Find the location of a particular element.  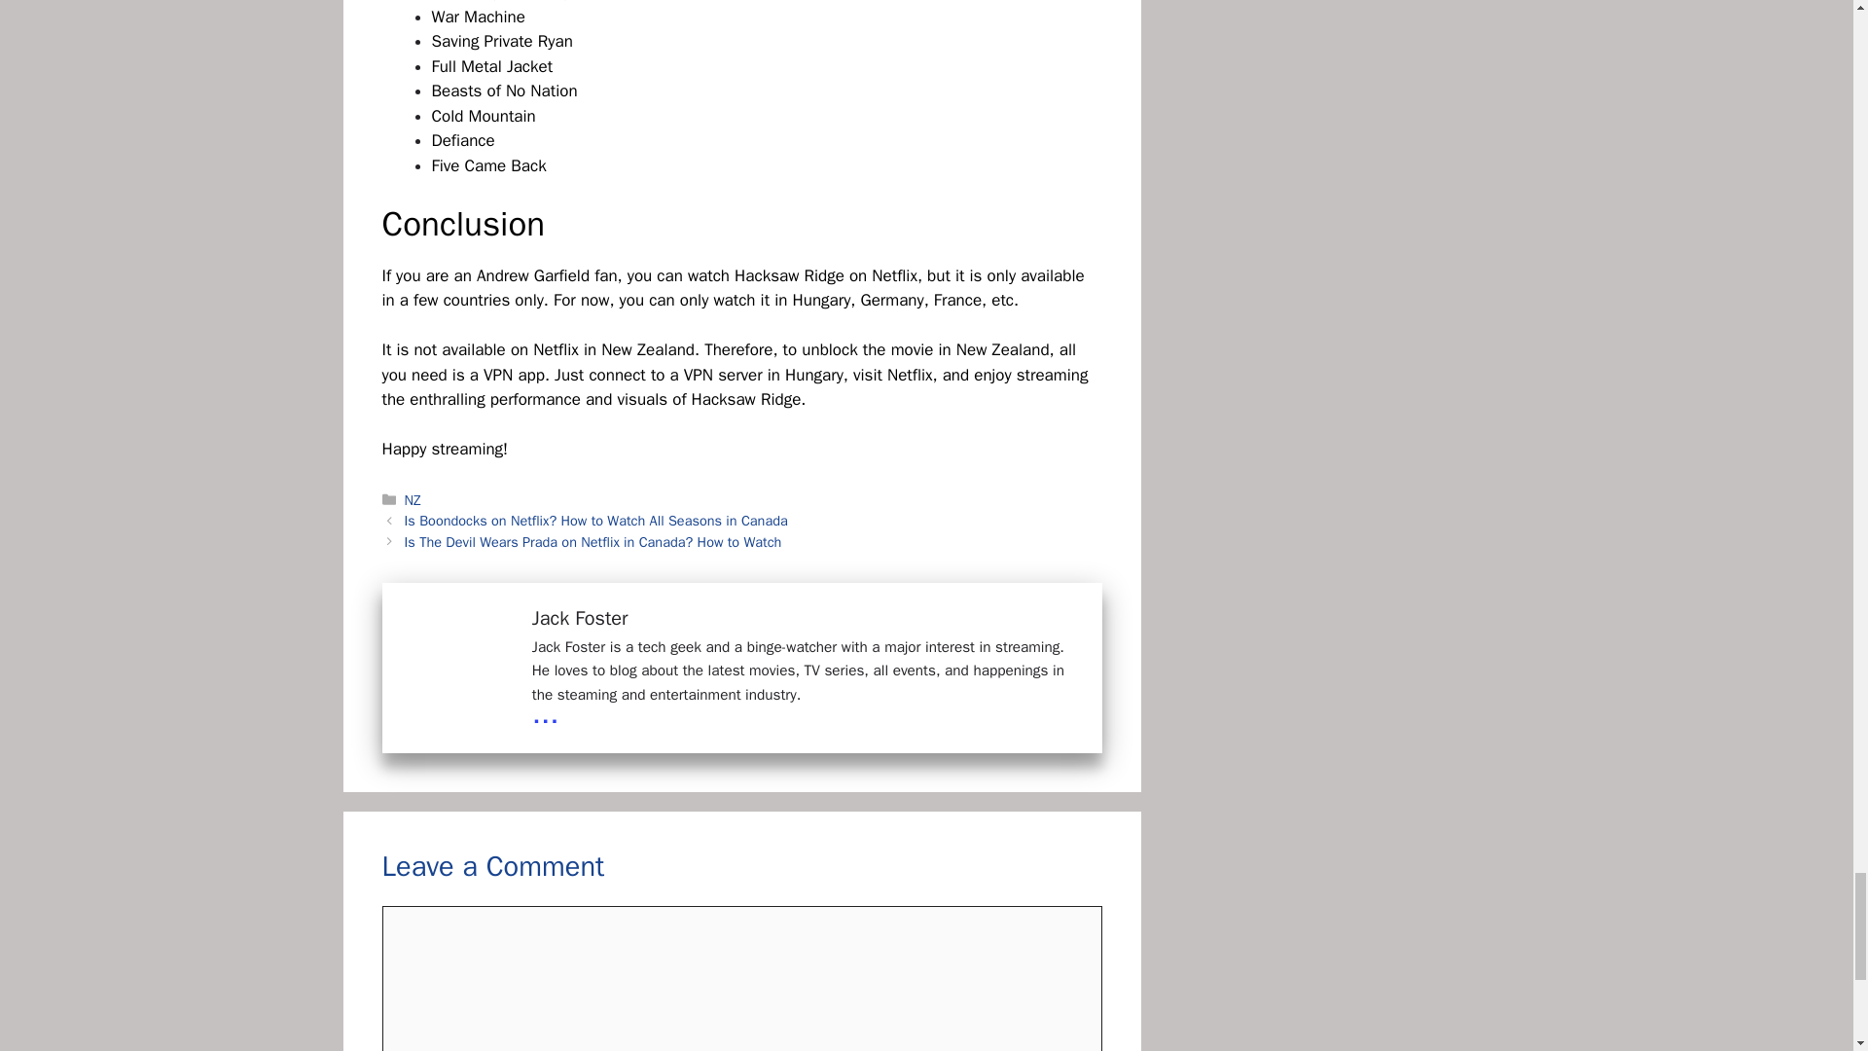

Is Boondocks on Netflix? How to Watch All Seasons in Canada is located at coordinates (596, 520).